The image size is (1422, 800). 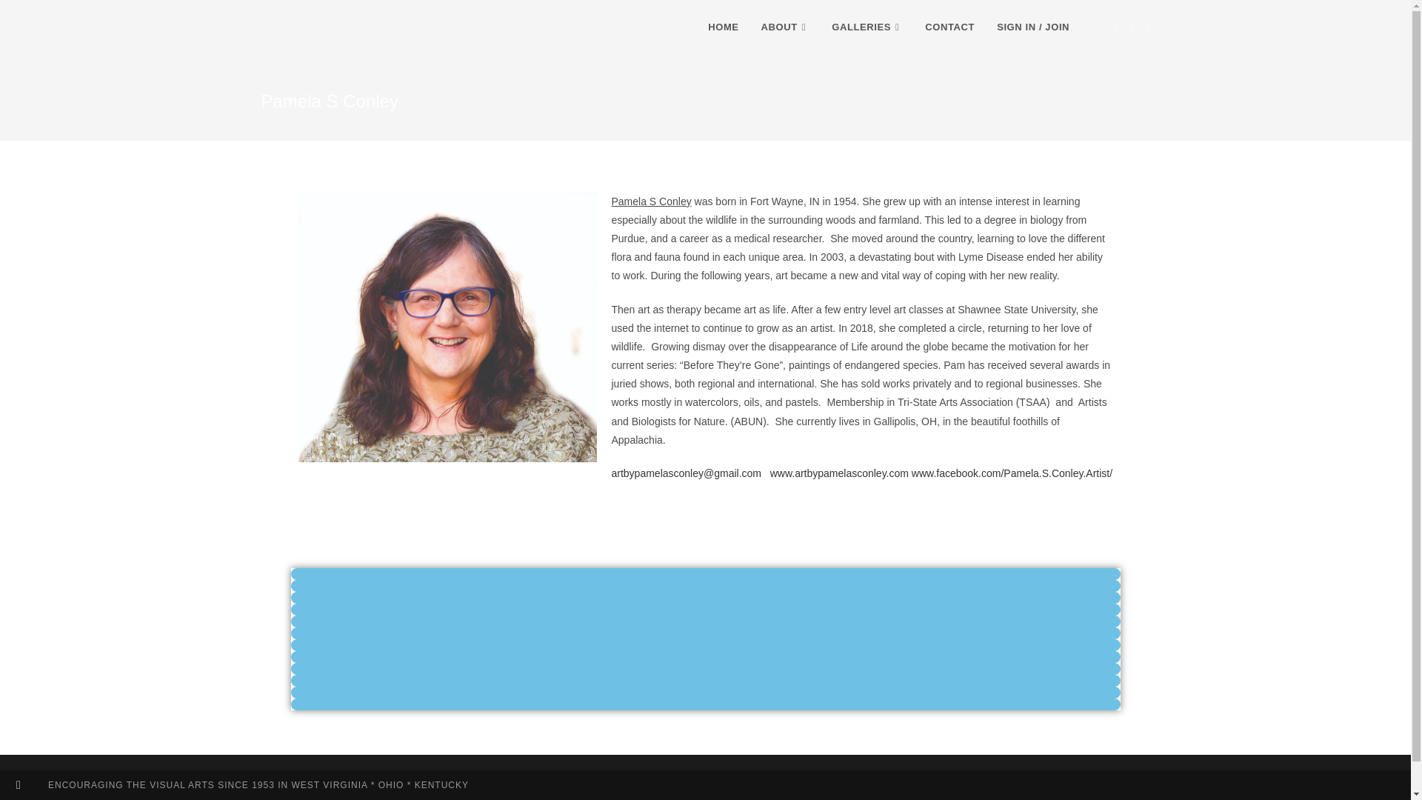 What do you see at coordinates (949, 27) in the screenshot?
I see `CONTACT` at bounding box center [949, 27].